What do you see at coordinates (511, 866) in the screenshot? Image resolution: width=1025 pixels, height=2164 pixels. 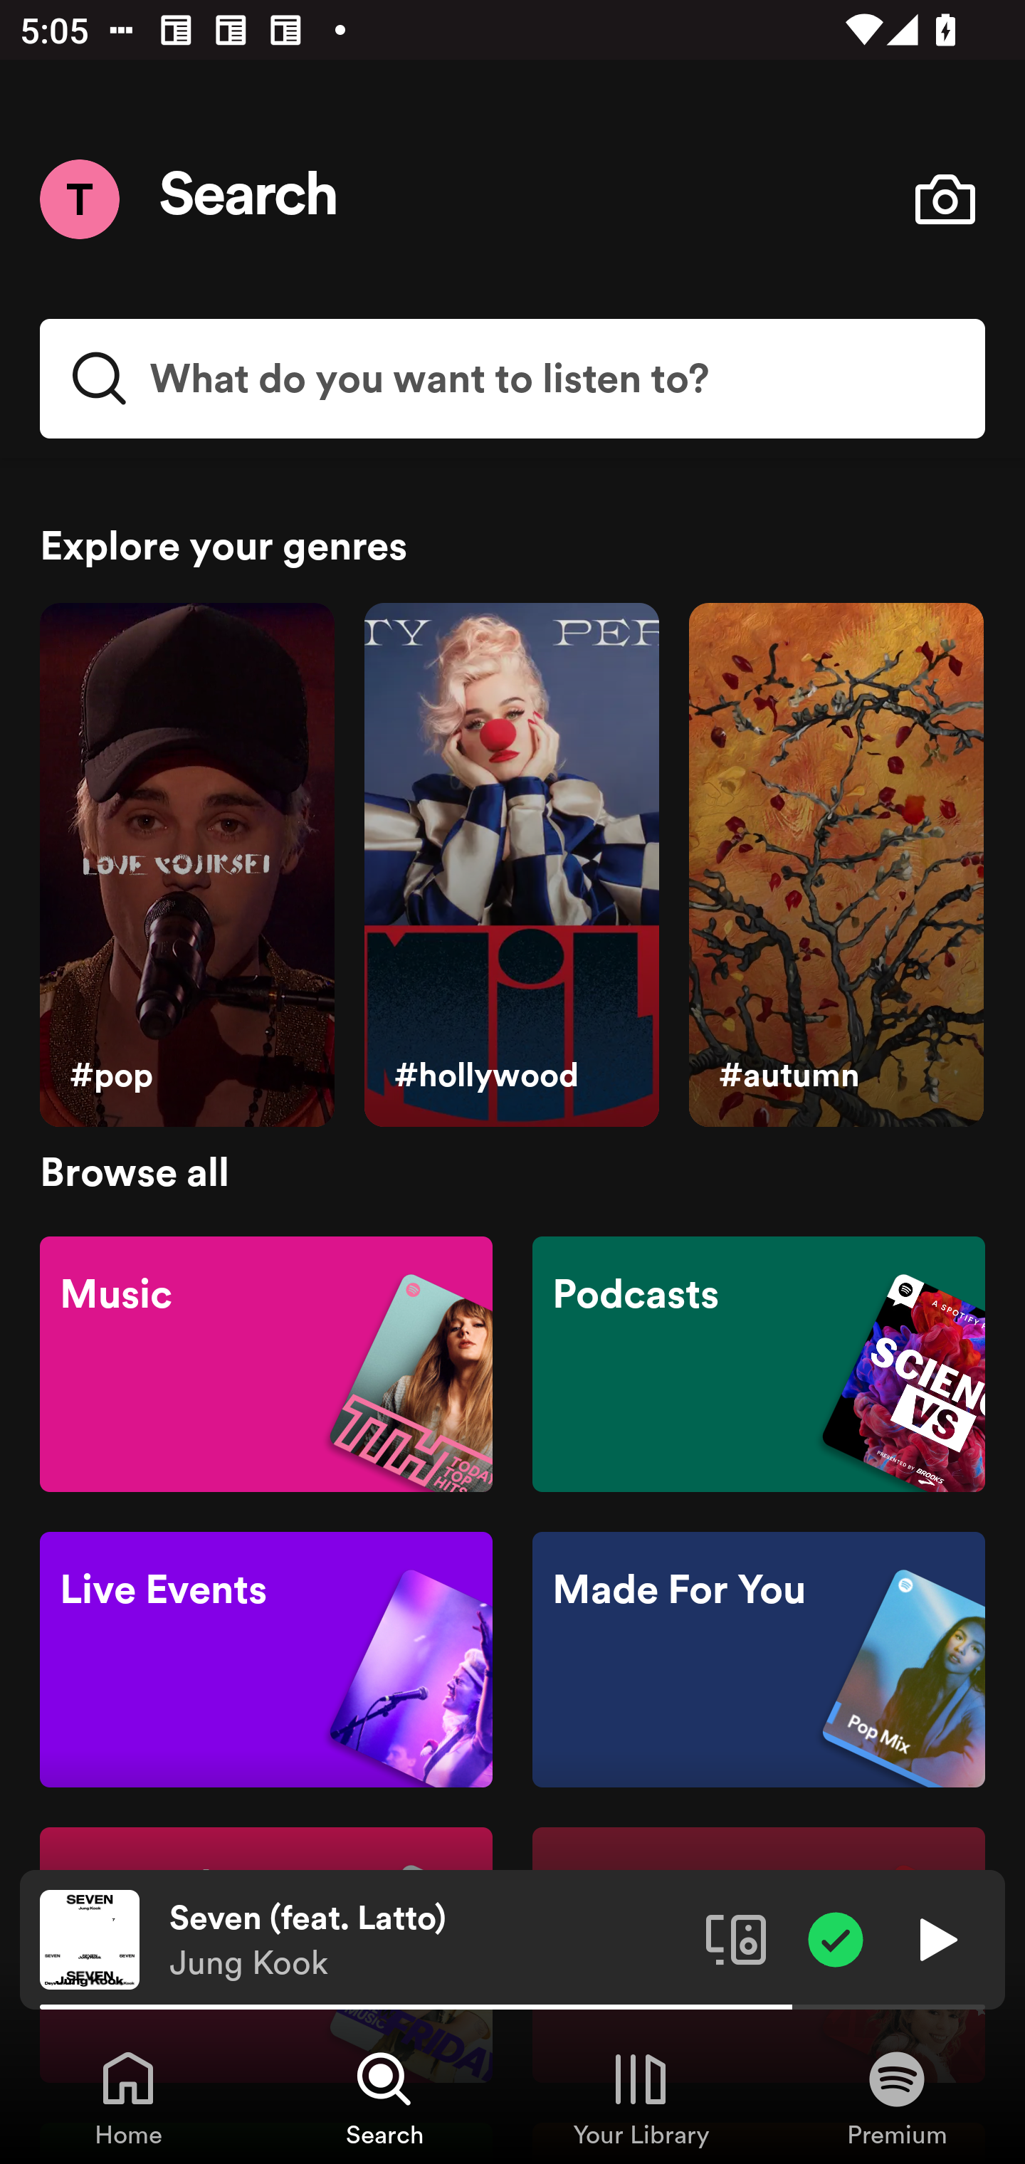 I see `#hollywood` at bounding box center [511, 866].